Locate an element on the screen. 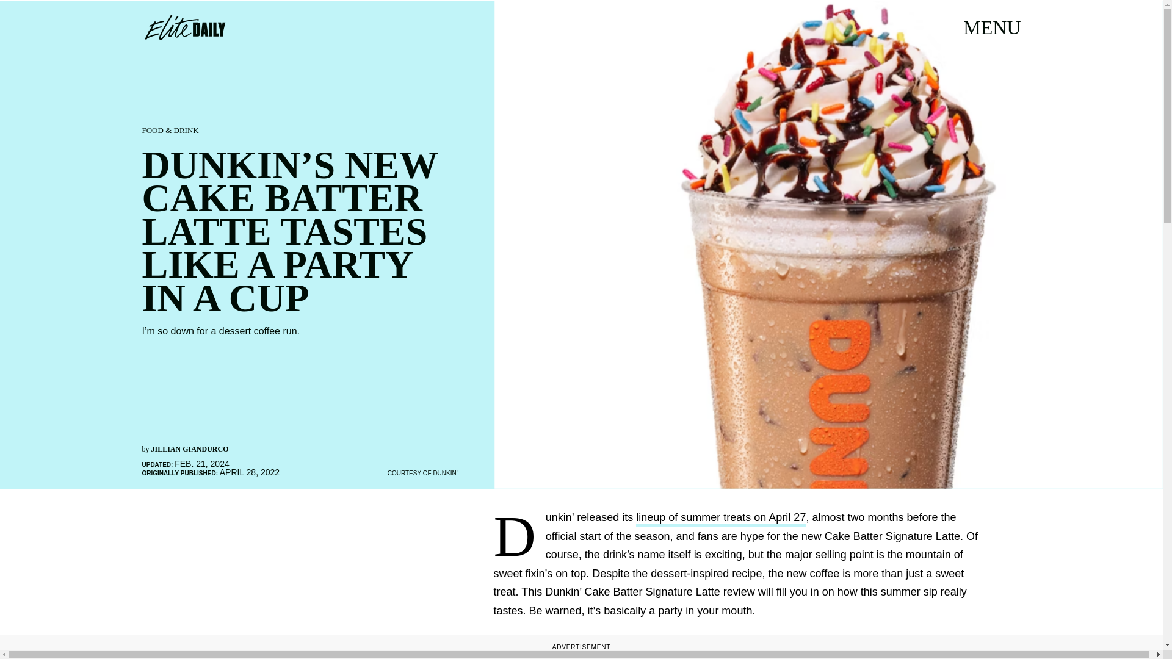 The width and height of the screenshot is (1172, 659). Elite Daily is located at coordinates (184, 27).